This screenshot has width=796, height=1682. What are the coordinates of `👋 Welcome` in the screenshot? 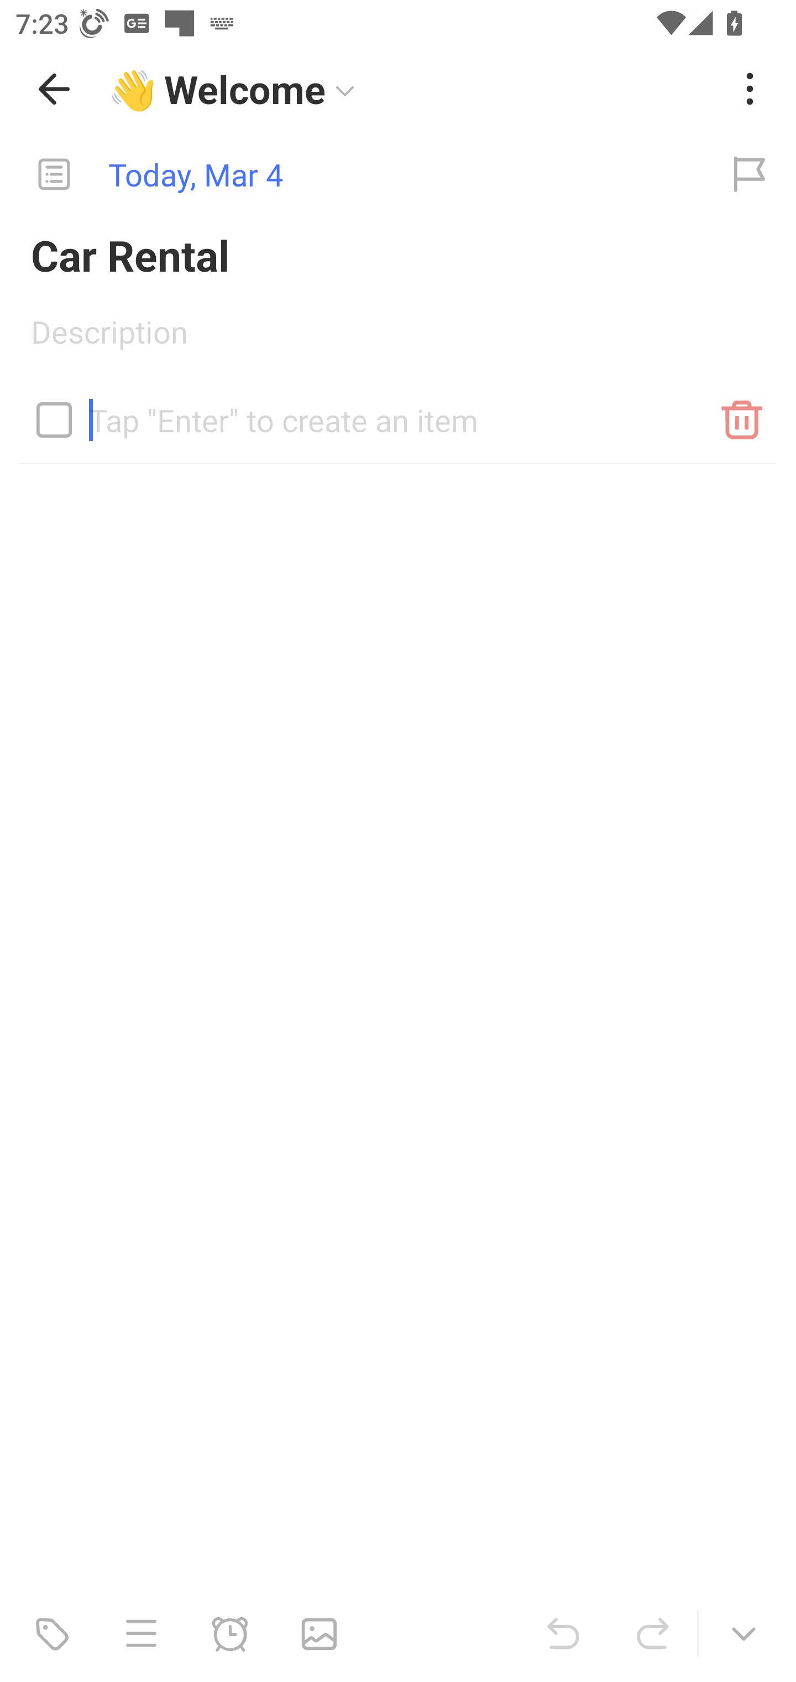 It's located at (411, 89).